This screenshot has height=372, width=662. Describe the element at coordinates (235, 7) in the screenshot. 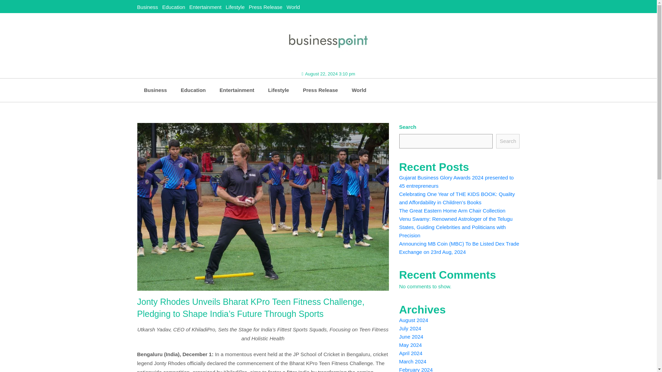

I see `Lifestyle` at that location.